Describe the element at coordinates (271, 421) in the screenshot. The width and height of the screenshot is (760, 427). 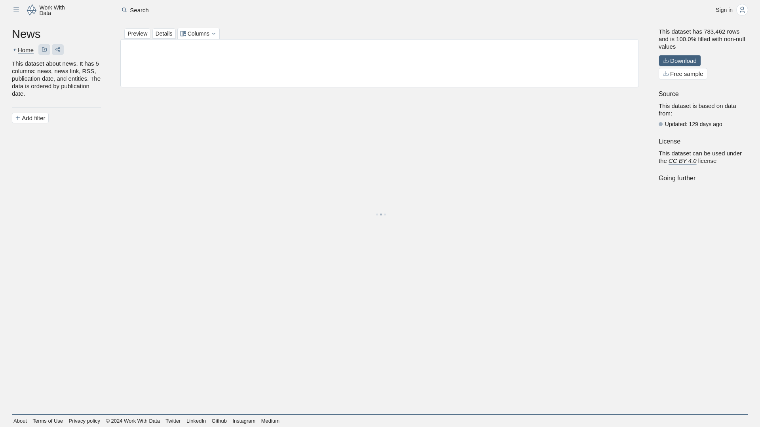
I see `Medium` at that location.